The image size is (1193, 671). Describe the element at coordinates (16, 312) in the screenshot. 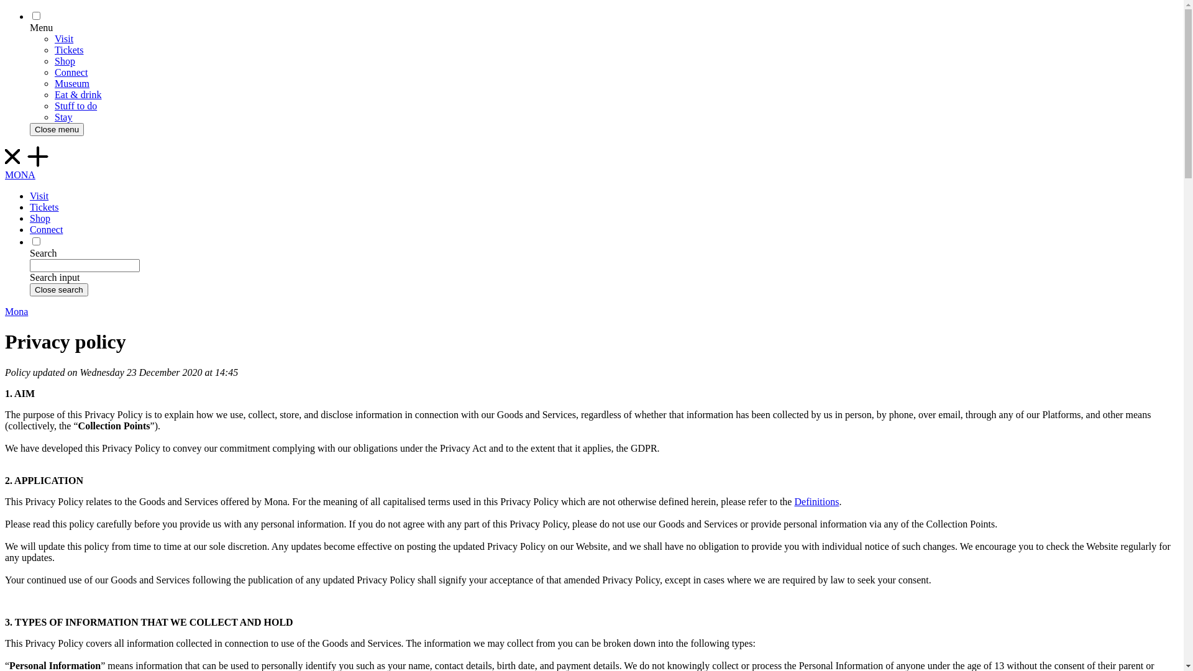

I see `Mona` at that location.